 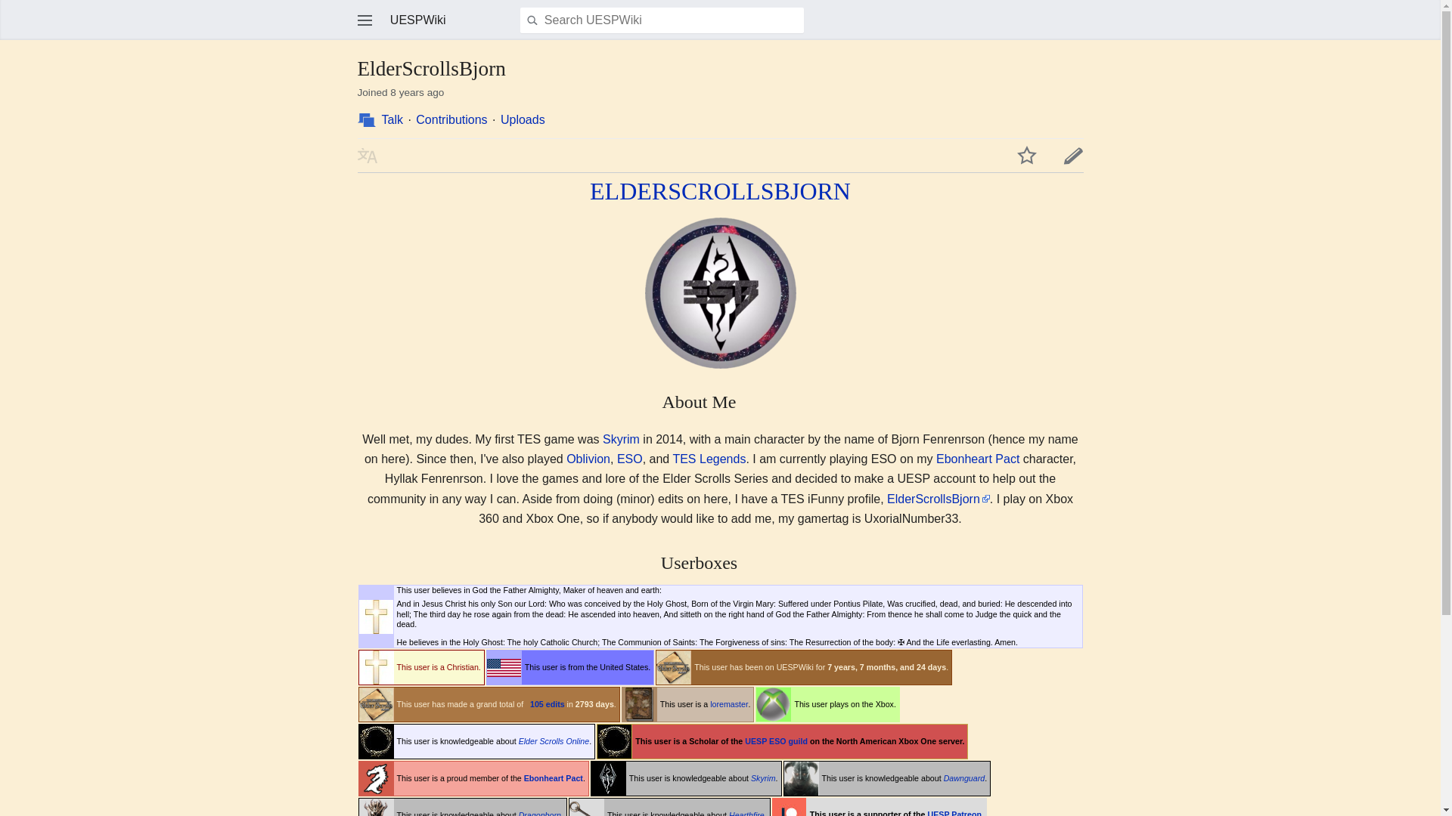 I want to click on Online:Online, so click(x=630, y=459).